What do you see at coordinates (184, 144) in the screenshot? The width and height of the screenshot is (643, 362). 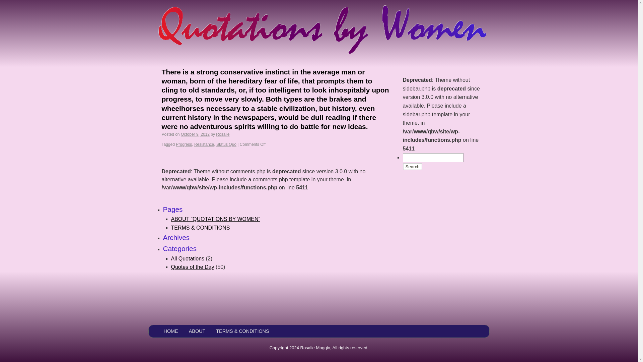 I see `Progress` at bounding box center [184, 144].